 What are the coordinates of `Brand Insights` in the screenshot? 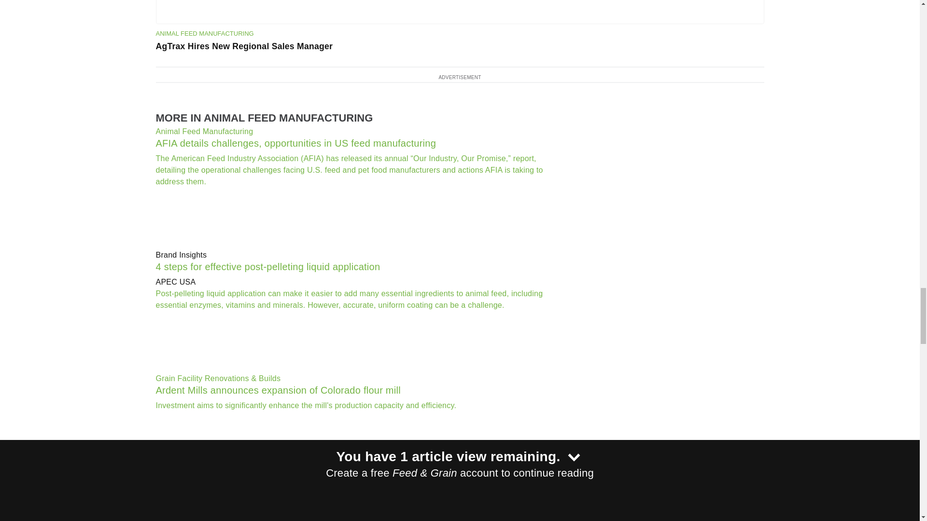 It's located at (356, 255).